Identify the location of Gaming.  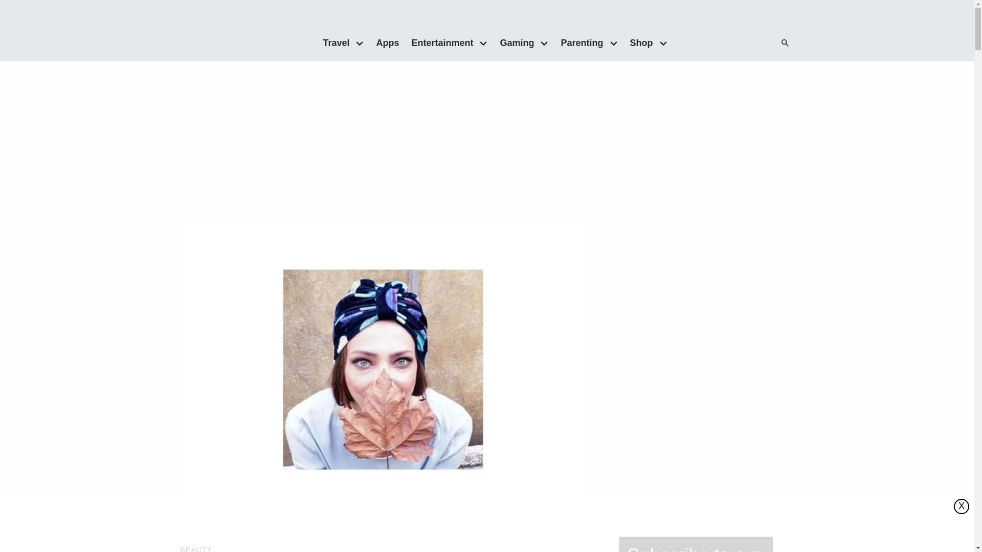
(514, 42).